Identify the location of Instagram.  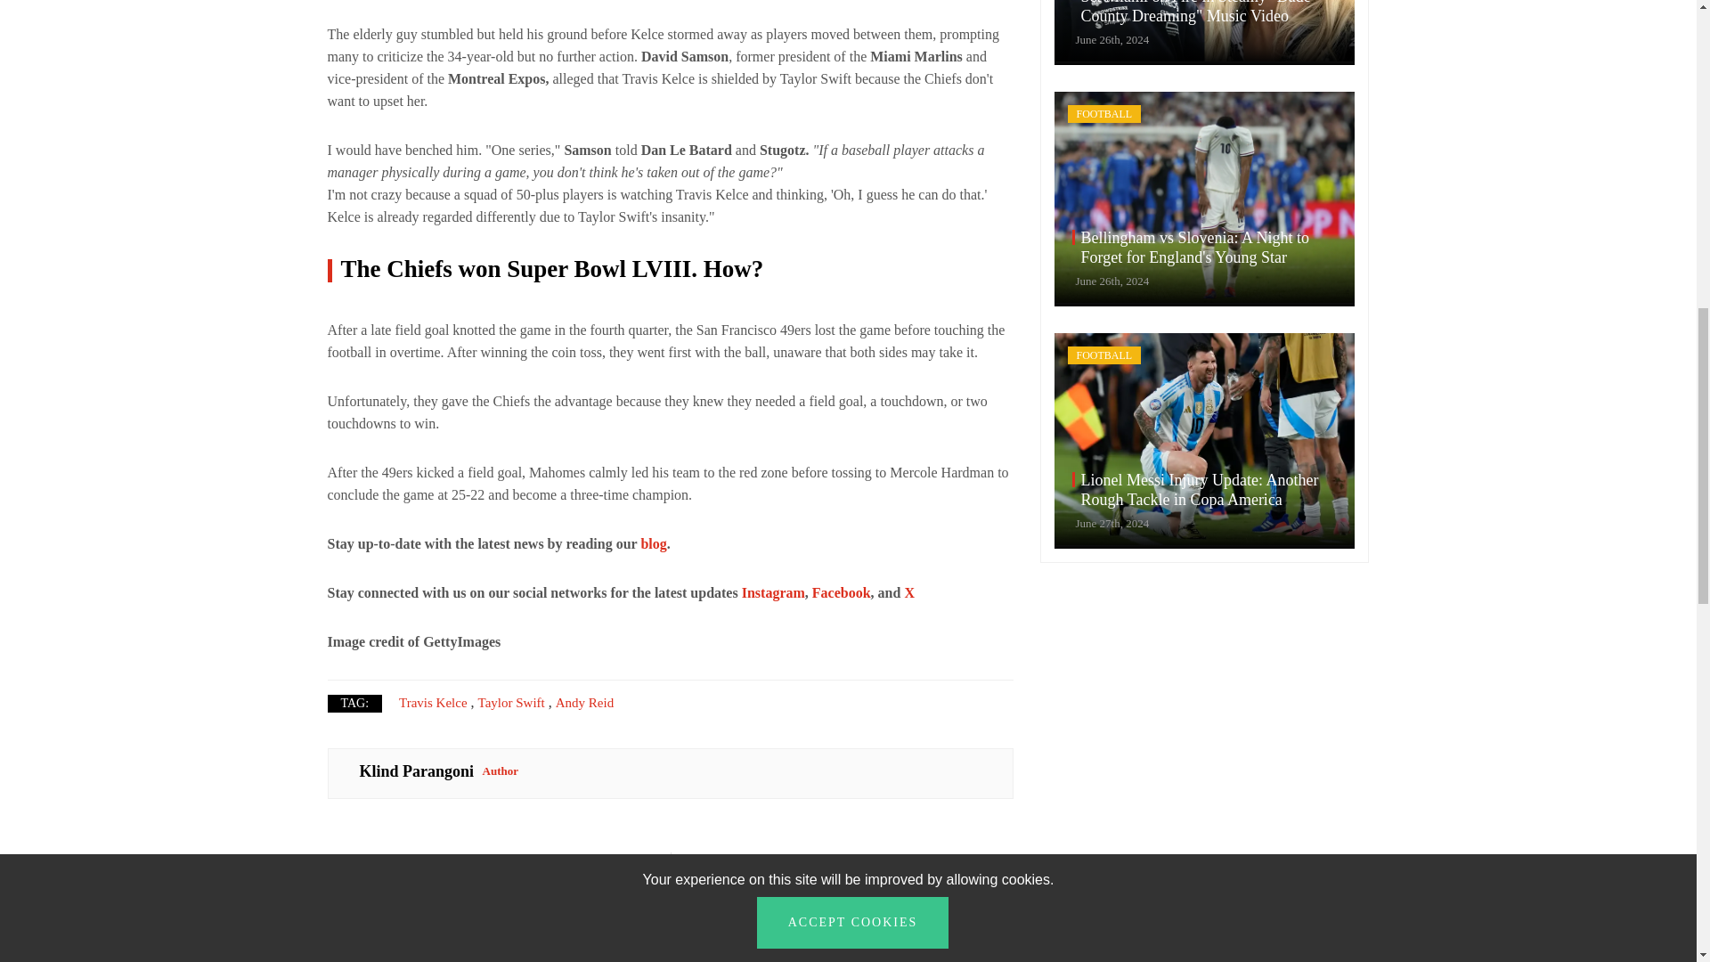
(773, 591).